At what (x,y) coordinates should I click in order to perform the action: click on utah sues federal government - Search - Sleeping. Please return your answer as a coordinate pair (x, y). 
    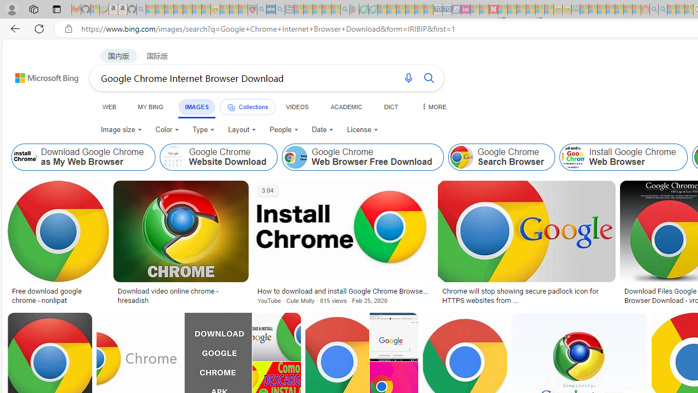
    Looking at the image, I should click on (280, 10).